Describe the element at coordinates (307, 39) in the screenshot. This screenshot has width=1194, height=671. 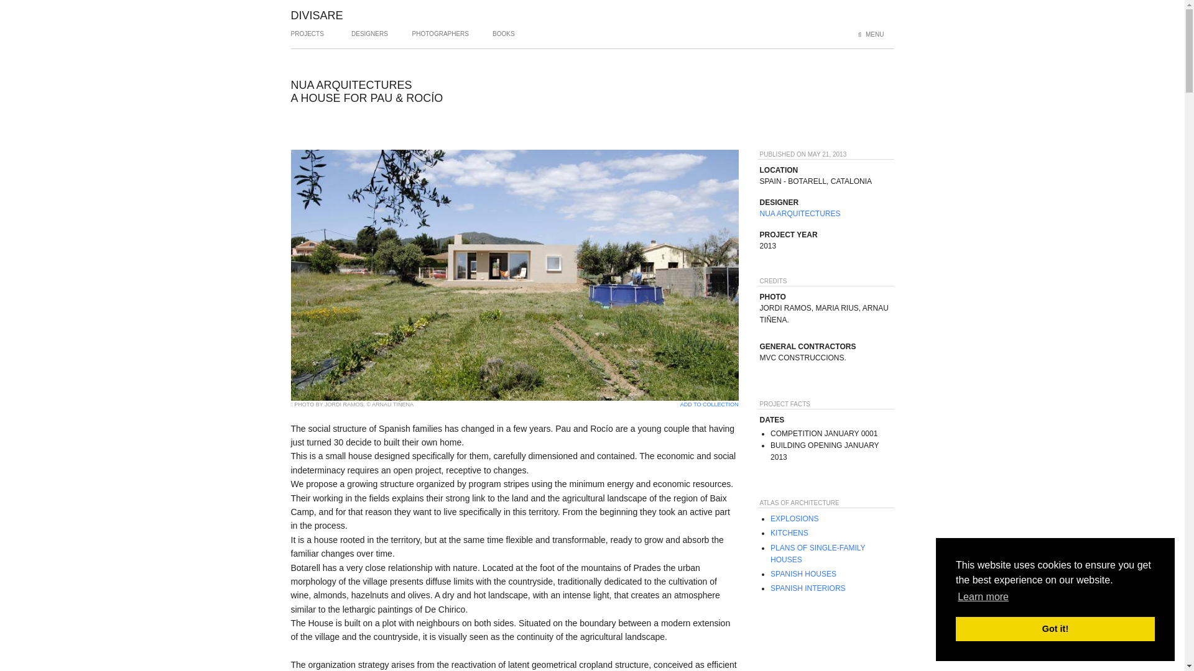
I see `PROJECTS` at that location.